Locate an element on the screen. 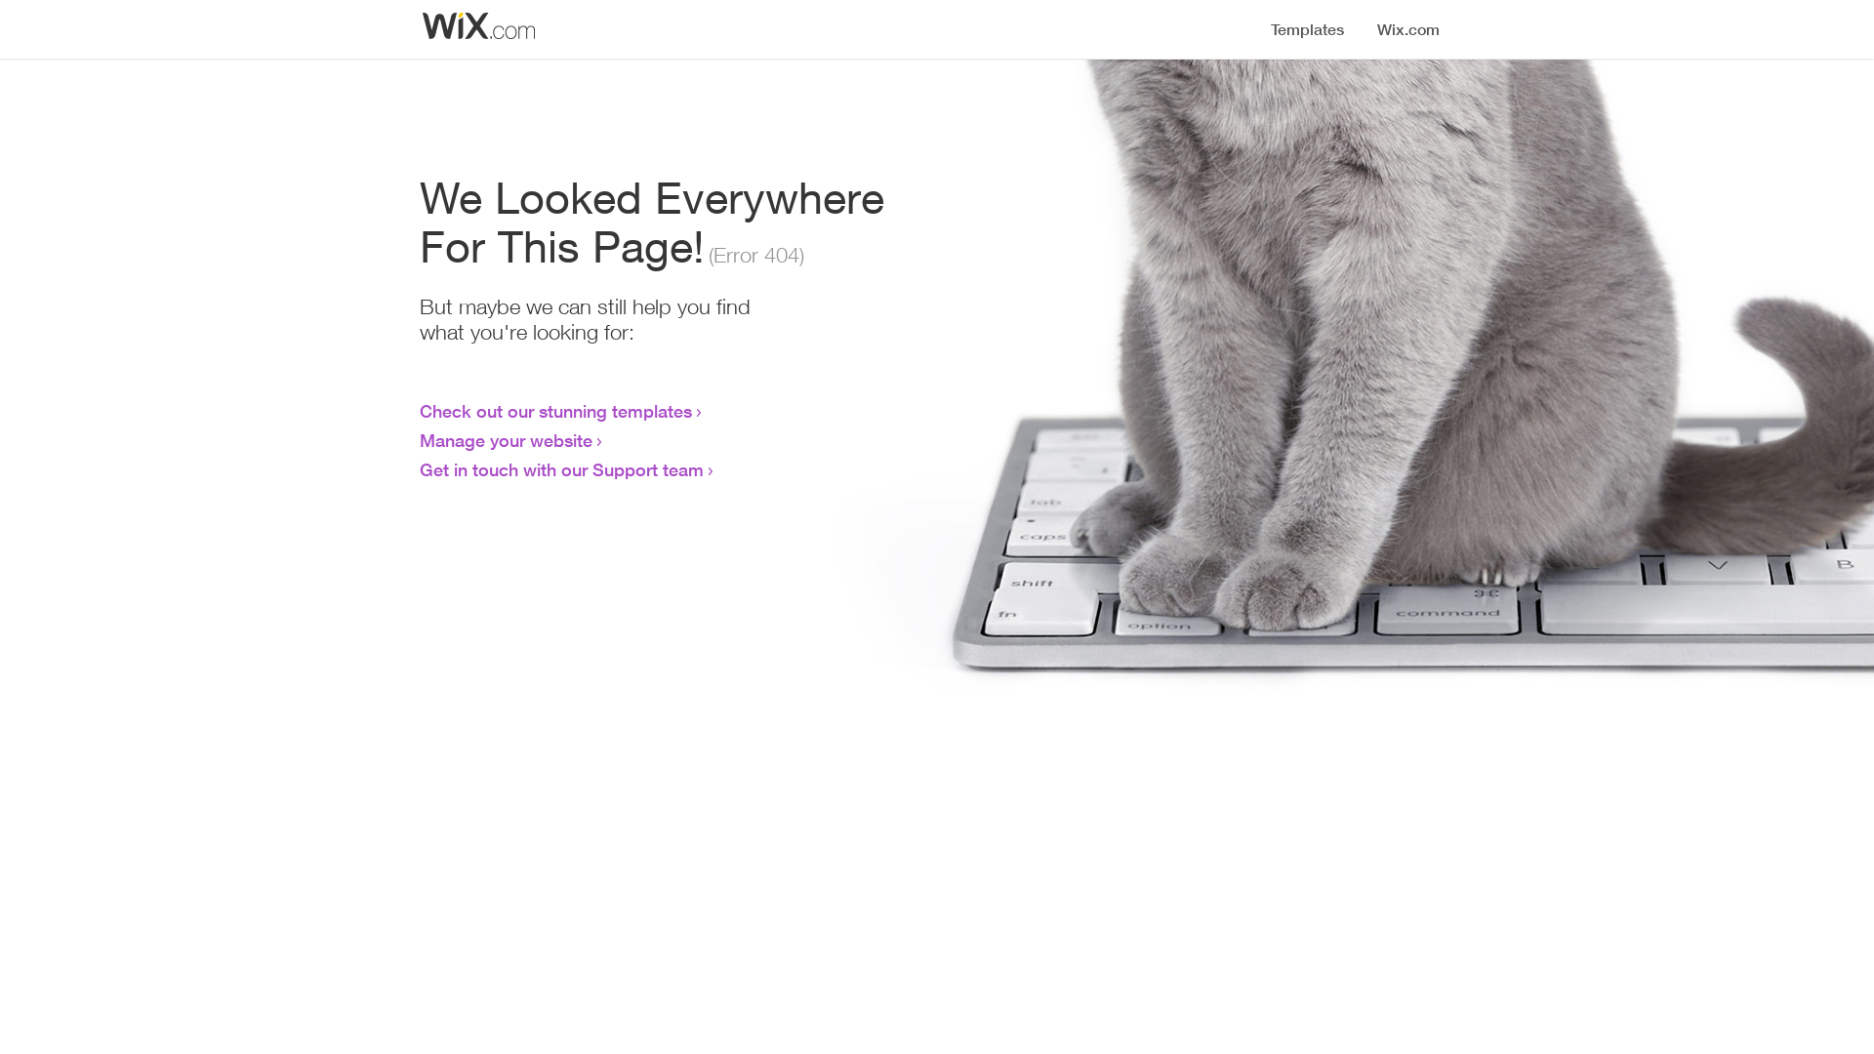 The image size is (1874, 1054). Get in touch with our Support team is located at coordinates (562, 469).